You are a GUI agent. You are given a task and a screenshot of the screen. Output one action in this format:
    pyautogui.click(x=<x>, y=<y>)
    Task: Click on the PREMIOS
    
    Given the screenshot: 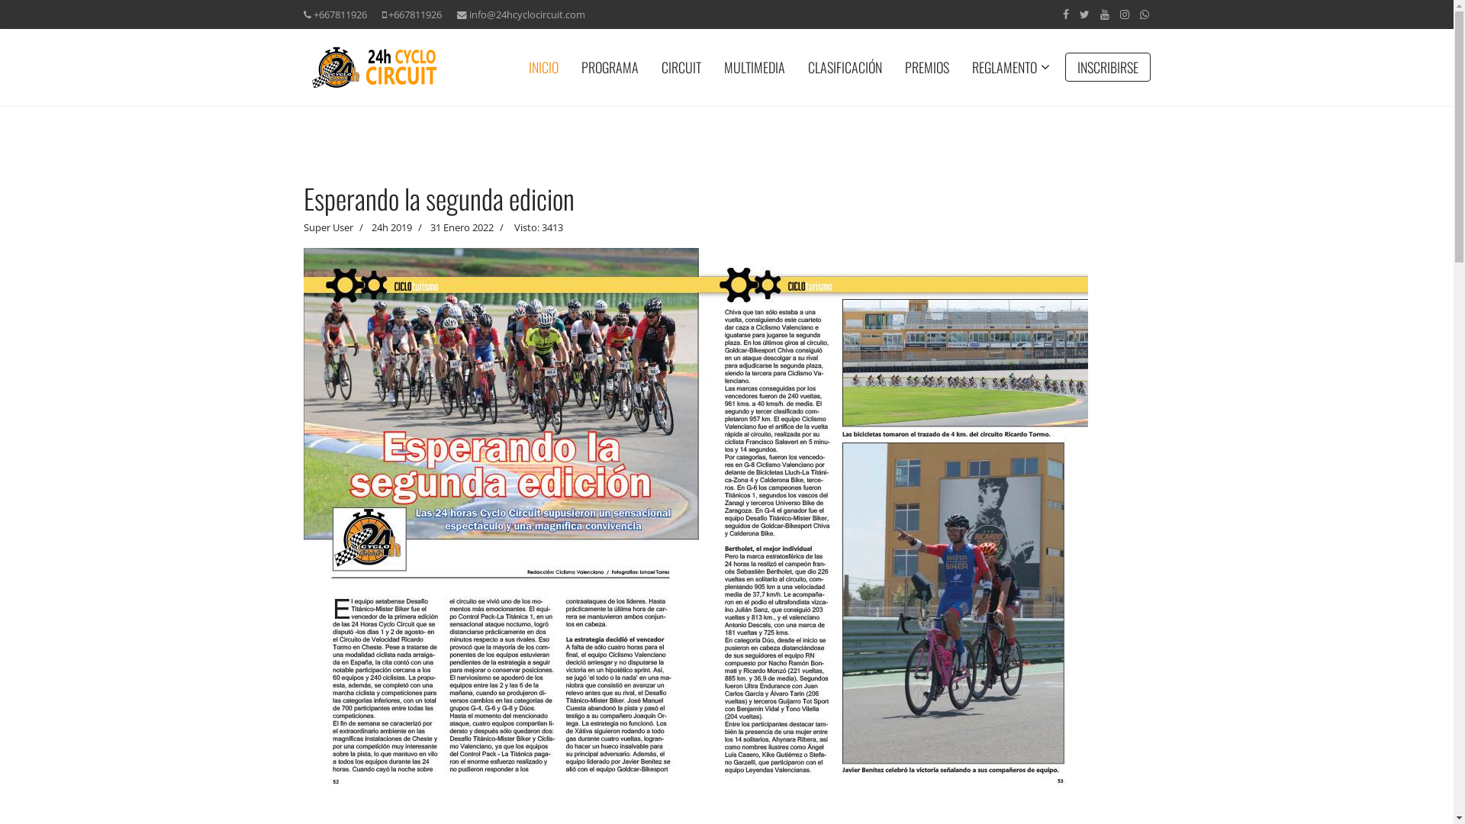 What is the action you would take?
    pyautogui.click(x=926, y=67)
    